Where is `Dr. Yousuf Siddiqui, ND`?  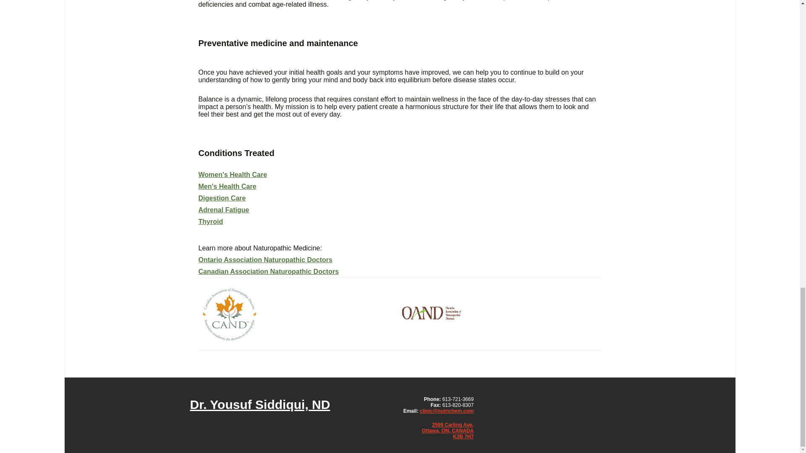 Dr. Yousuf Siddiqui, ND is located at coordinates (259, 404).